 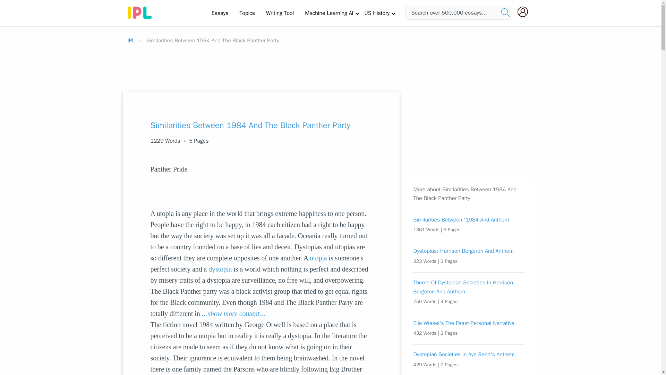 I want to click on US History, so click(x=377, y=13).